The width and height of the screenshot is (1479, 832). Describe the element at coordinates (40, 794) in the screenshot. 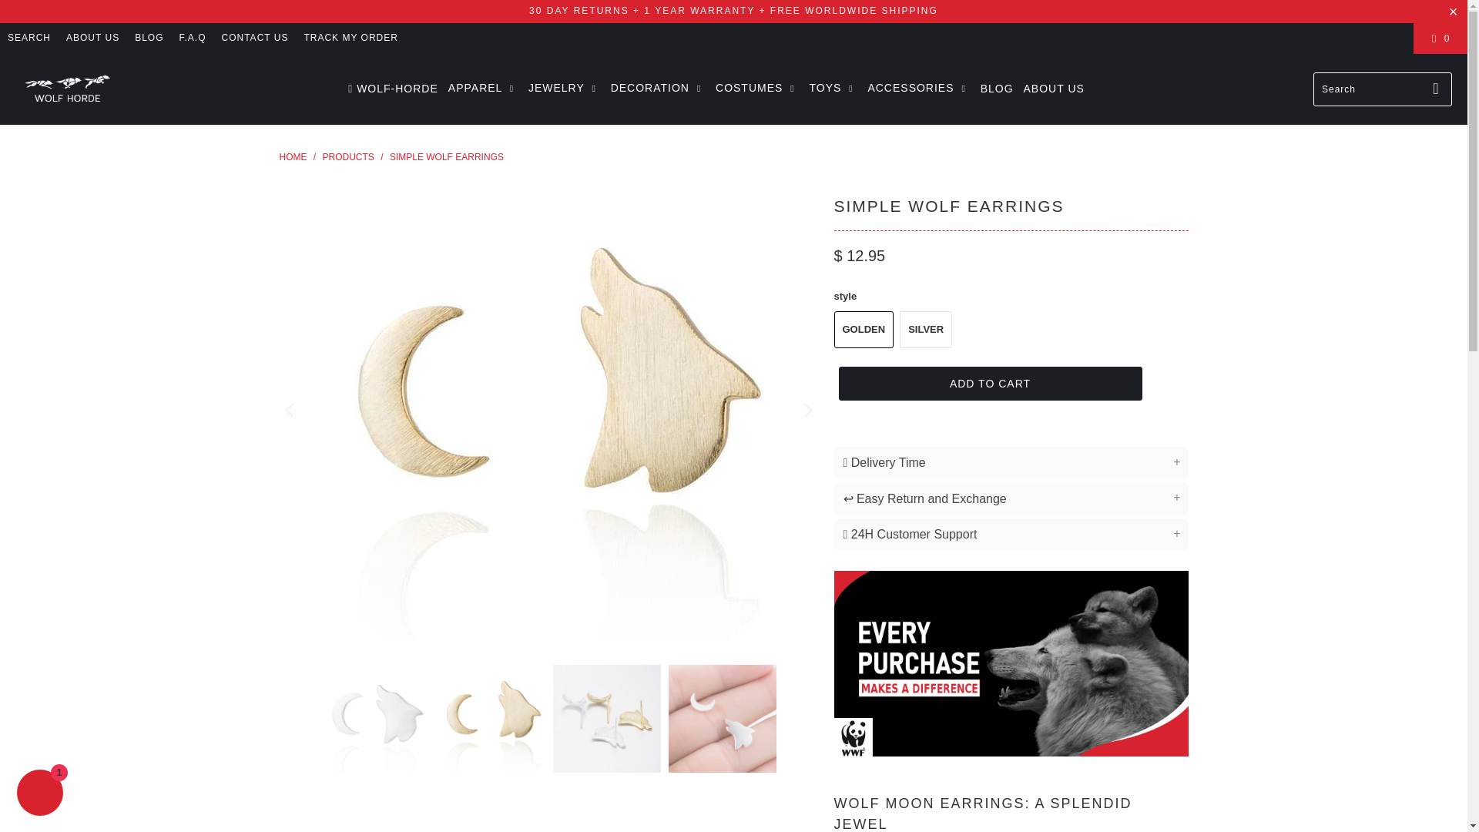

I see `Shopify online store chat` at that location.